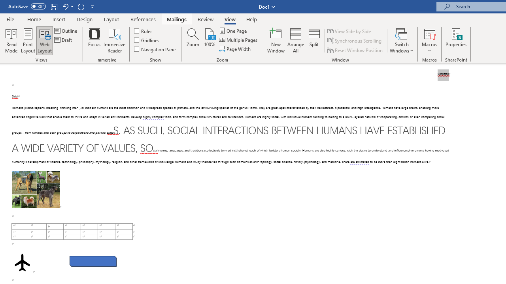  What do you see at coordinates (402, 40) in the screenshot?
I see `Switch Windows` at bounding box center [402, 40].